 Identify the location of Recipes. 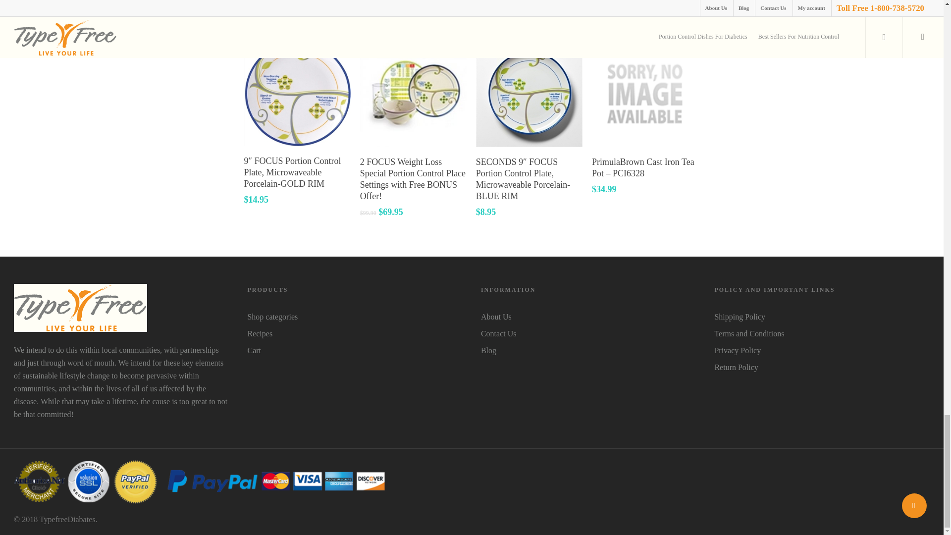
(355, 333).